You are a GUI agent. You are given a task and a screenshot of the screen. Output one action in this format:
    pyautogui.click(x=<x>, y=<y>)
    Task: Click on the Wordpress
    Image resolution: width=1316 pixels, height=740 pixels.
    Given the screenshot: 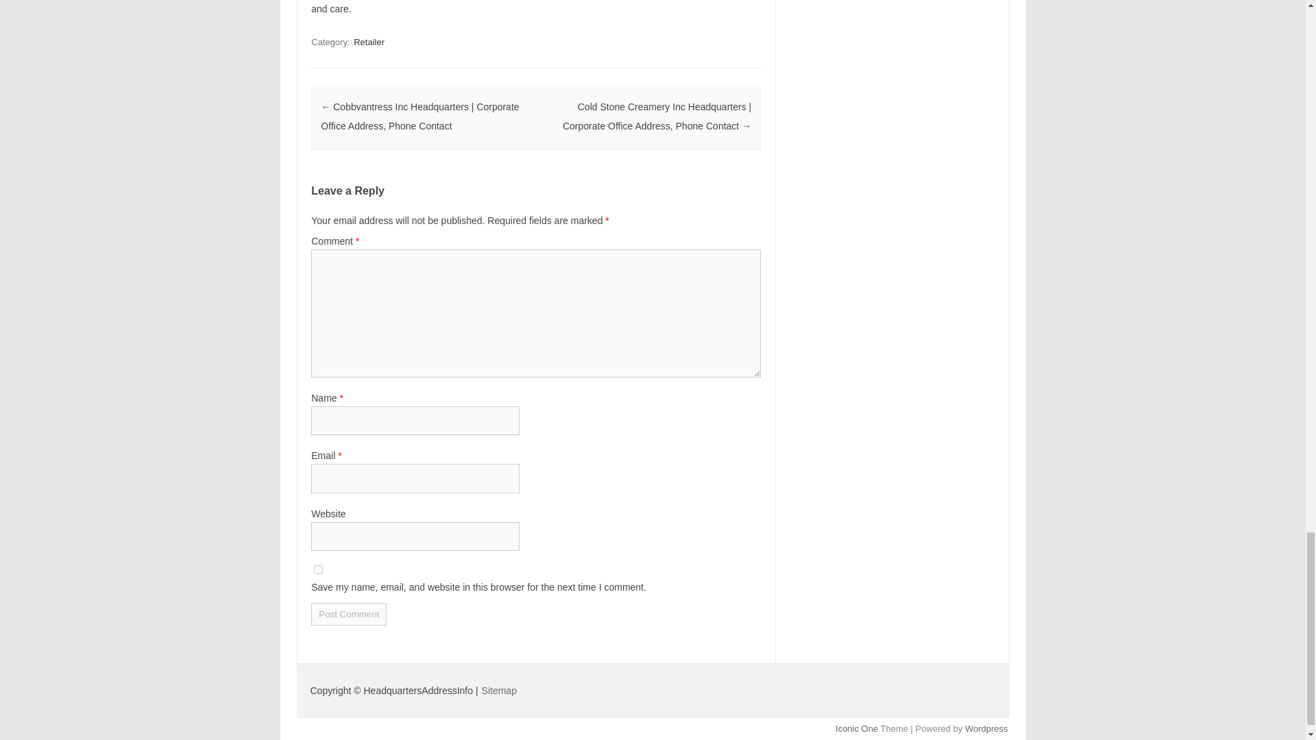 What is the action you would take?
    pyautogui.click(x=986, y=729)
    